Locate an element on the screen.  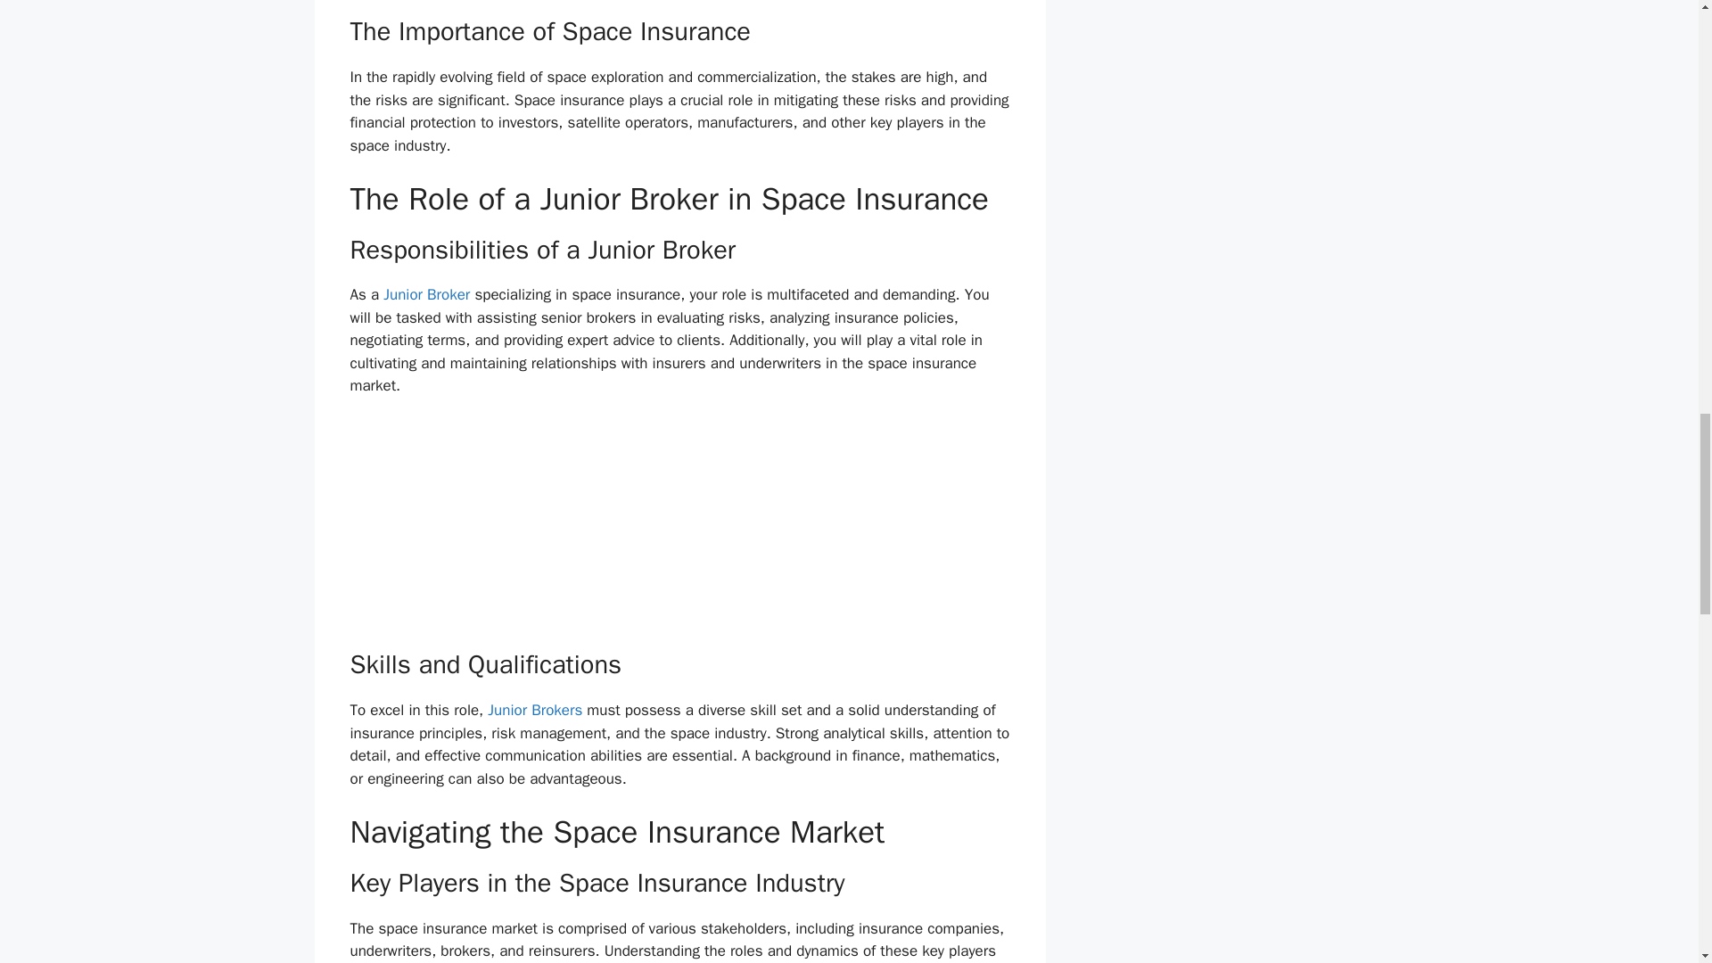
Junior Broker is located at coordinates (428, 294).